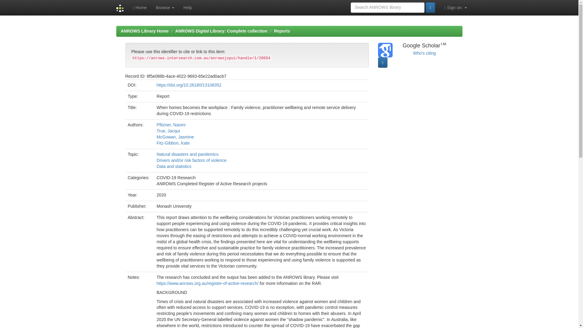 The width and height of the screenshot is (583, 328). What do you see at coordinates (145, 31) in the screenshot?
I see `ANROWS Library Home` at bounding box center [145, 31].